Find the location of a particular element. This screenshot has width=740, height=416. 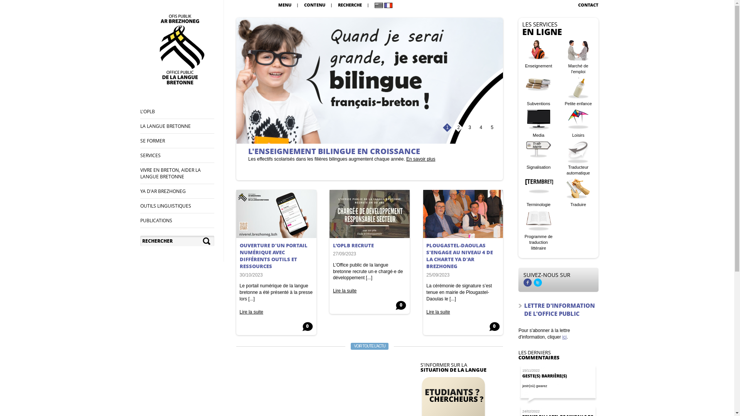

Media is located at coordinates (538, 124).